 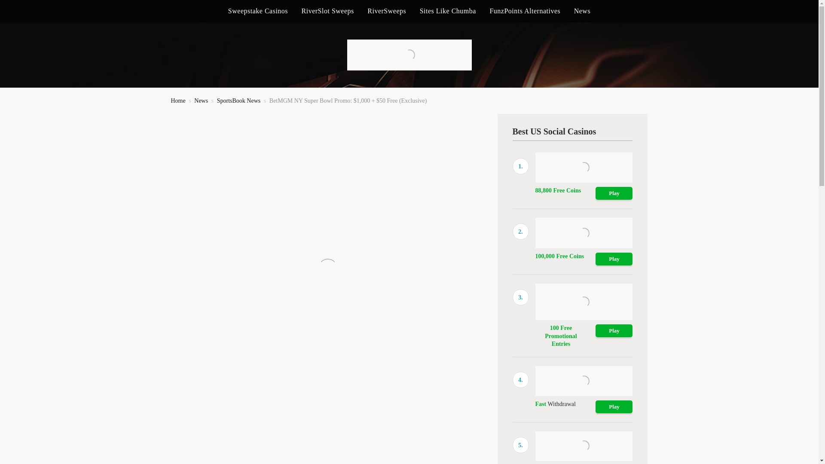 What do you see at coordinates (327, 11) in the screenshot?
I see `RiverSlot Sweeps` at bounding box center [327, 11].